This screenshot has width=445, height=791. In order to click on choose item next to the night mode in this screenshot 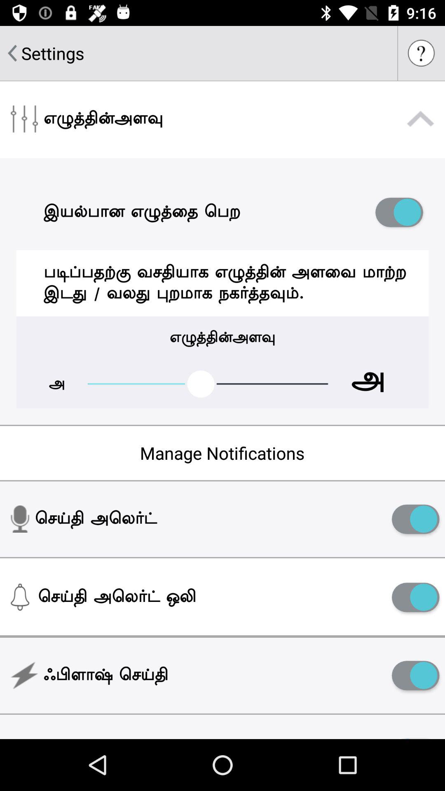, I will do `click(415, 736)`.